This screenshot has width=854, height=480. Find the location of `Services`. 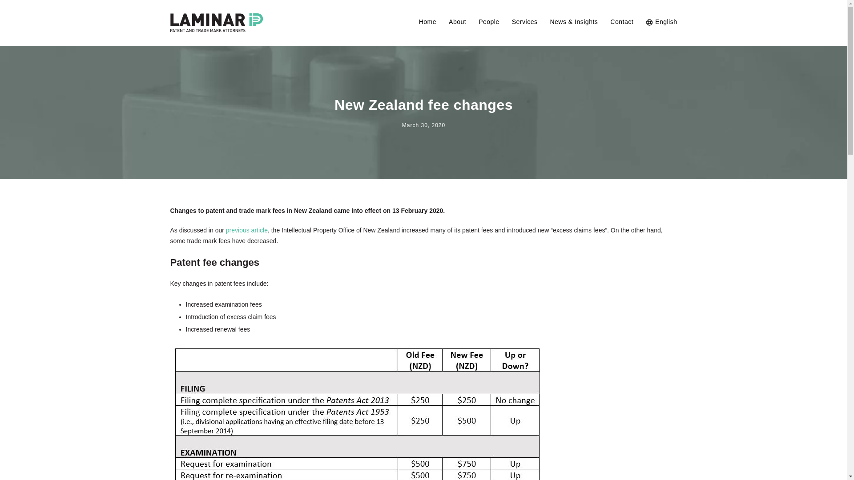

Services is located at coordinates (525, 30).